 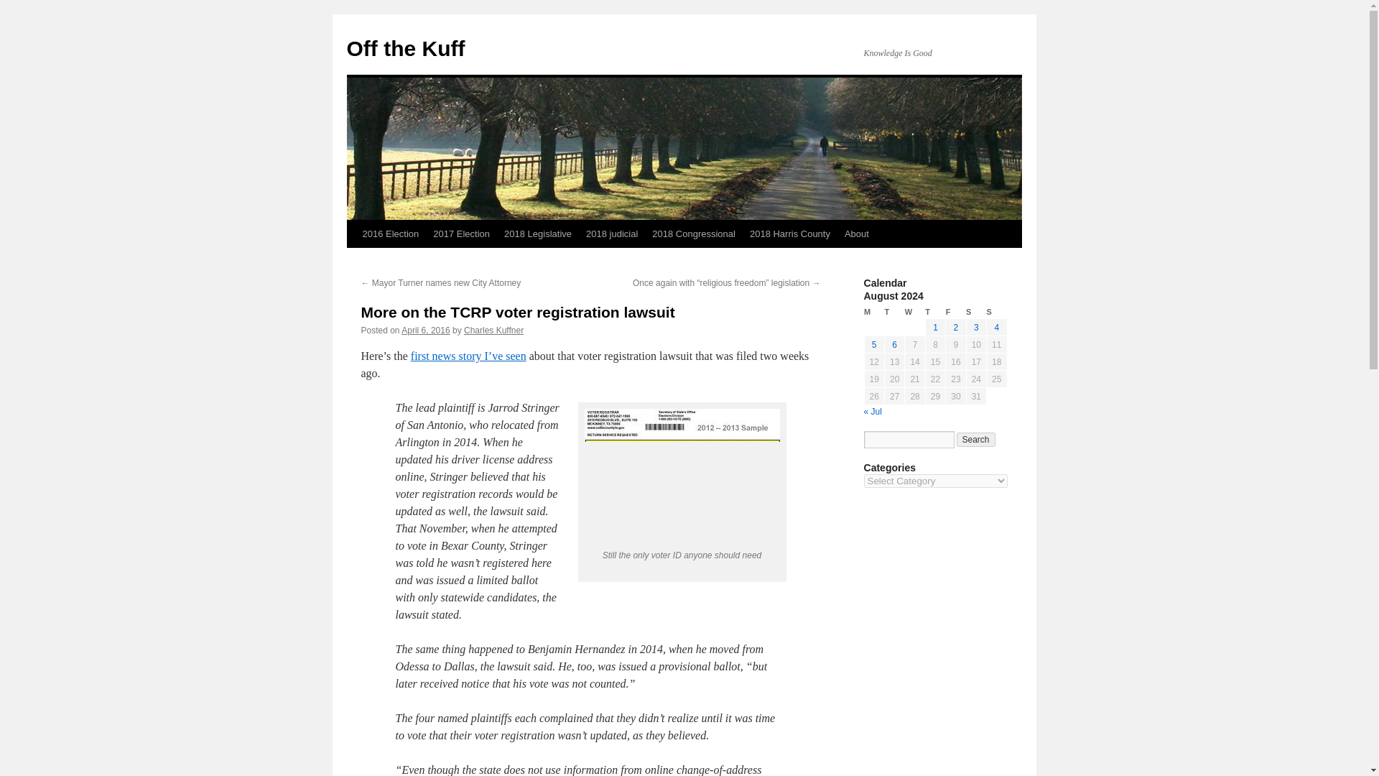 I want to click on 4:53 am, so click(x=425, y=330).